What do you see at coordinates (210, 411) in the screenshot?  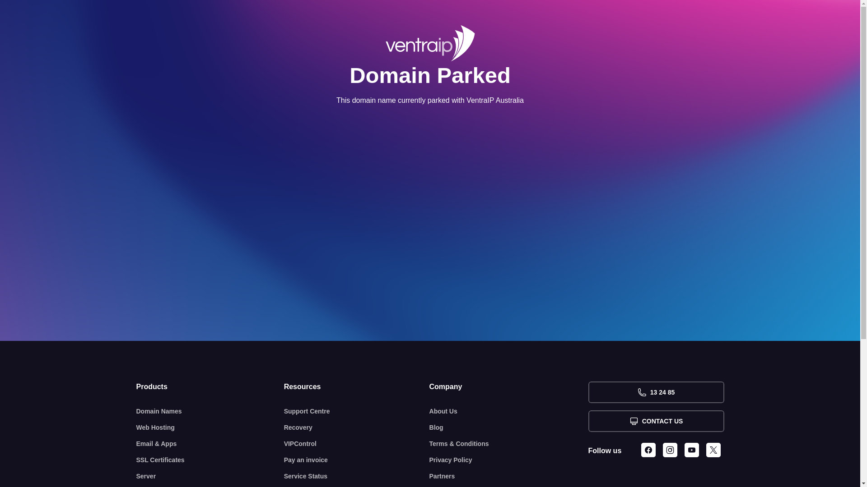 I see `Domain Names` at bounding box center [210, 411].